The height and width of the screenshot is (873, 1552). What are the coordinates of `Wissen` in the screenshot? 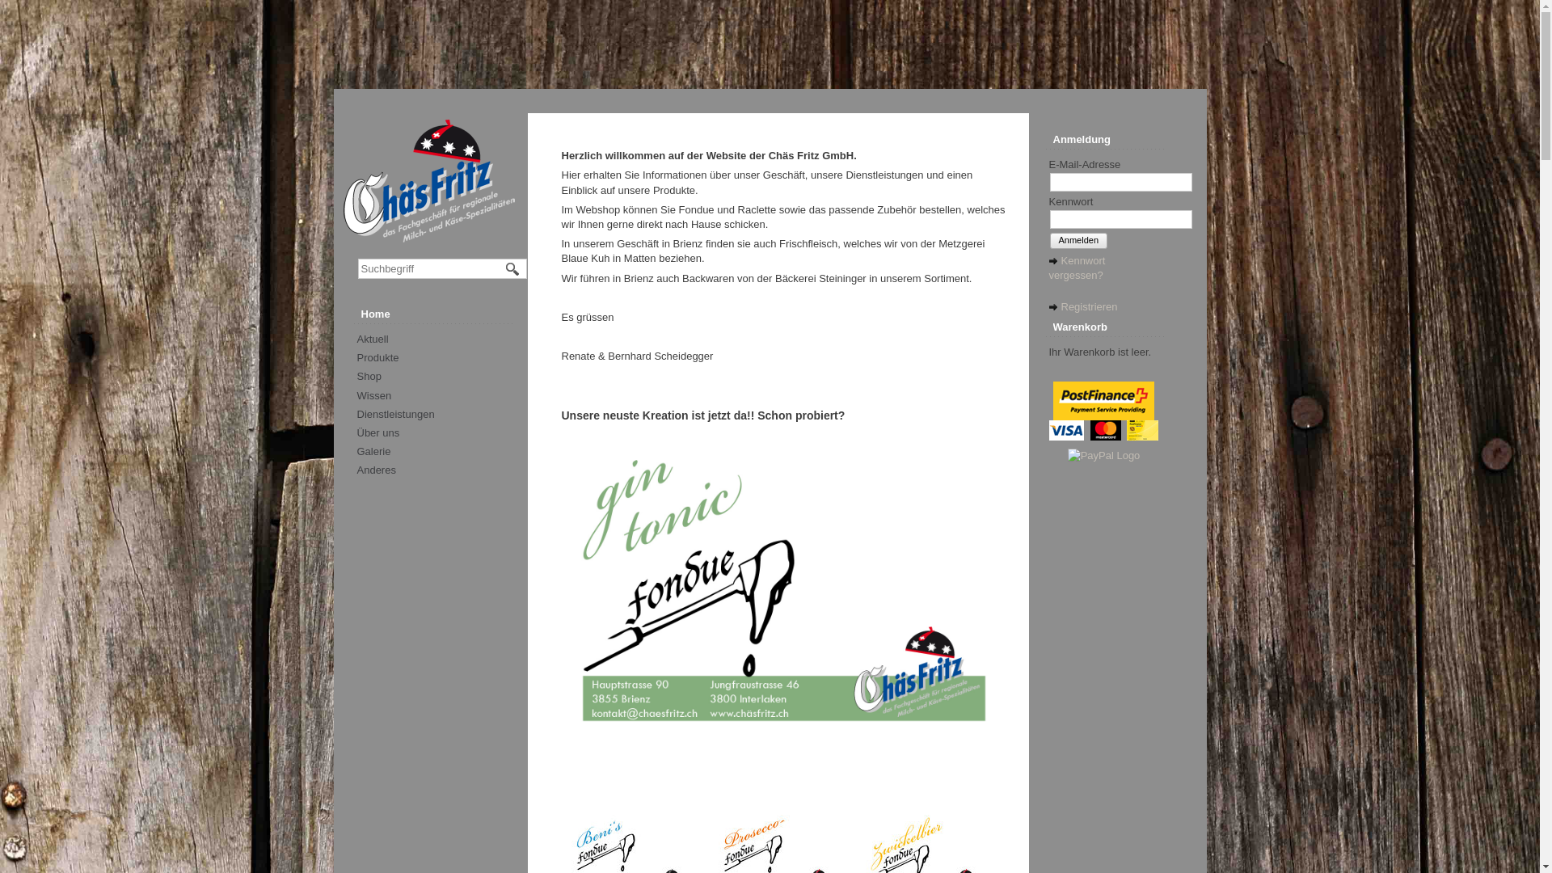 It's located at (375, 396).